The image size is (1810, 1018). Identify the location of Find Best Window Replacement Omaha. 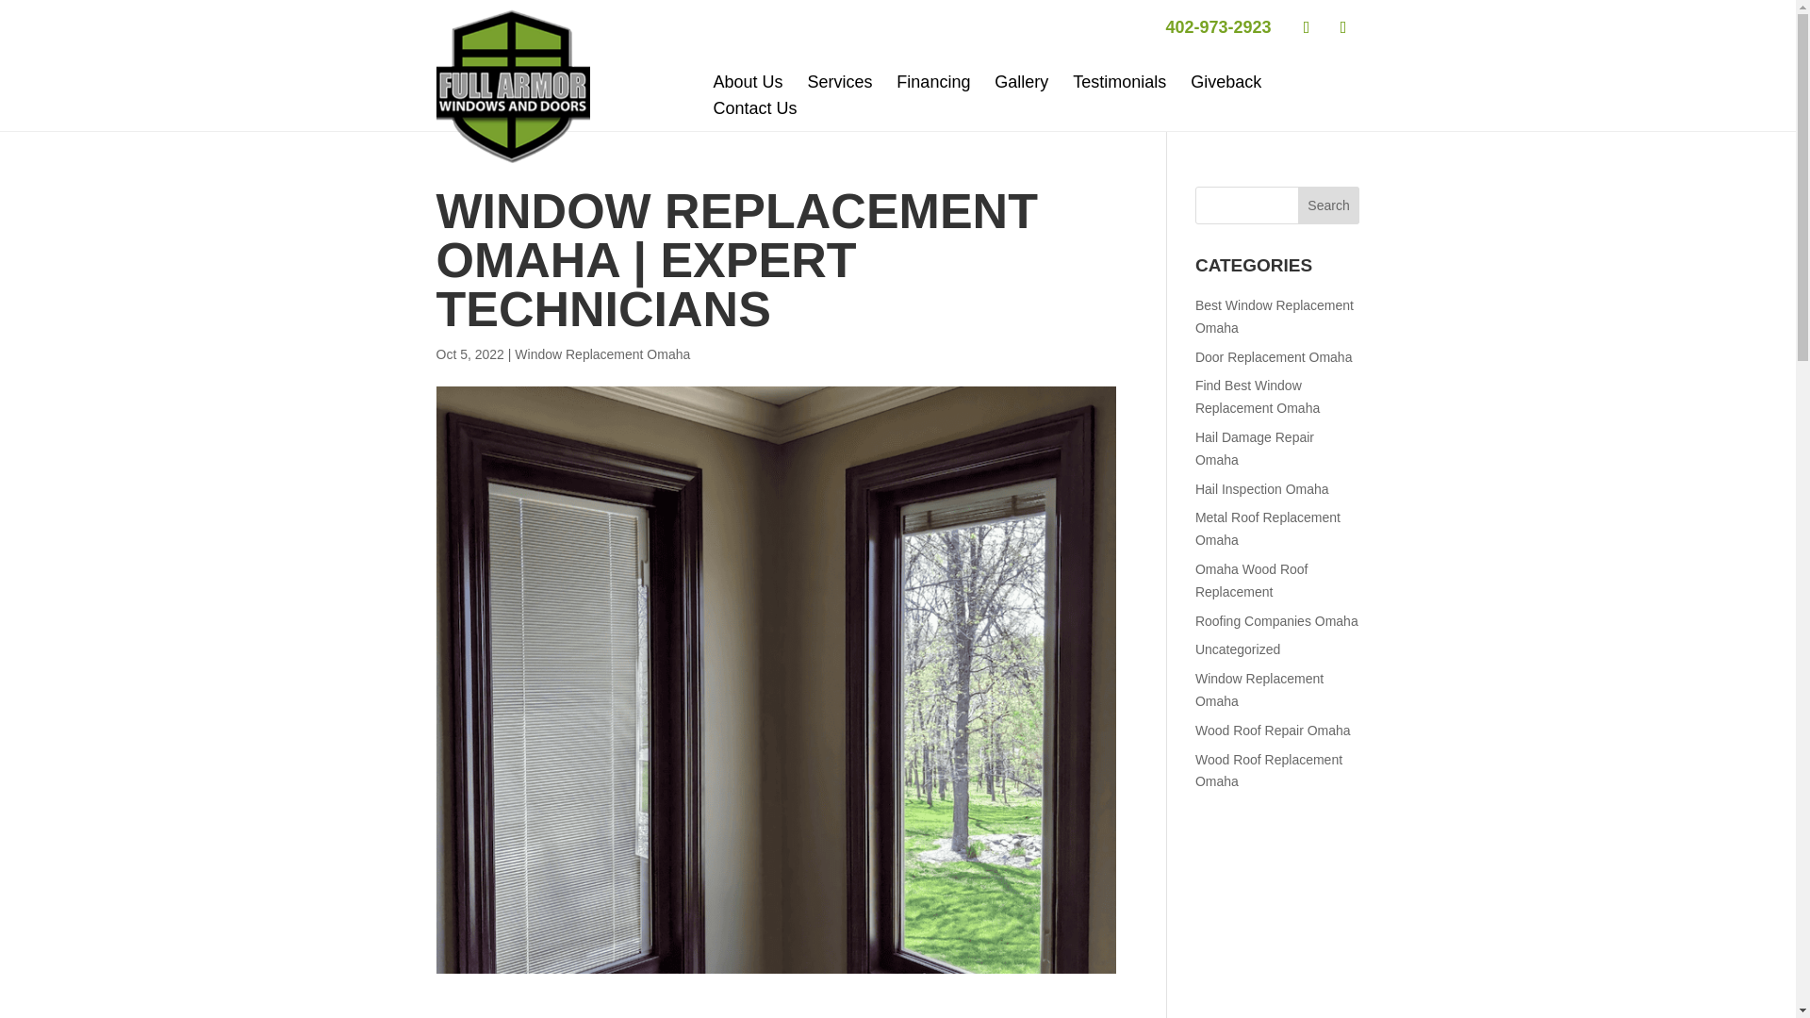
(1257, 396).